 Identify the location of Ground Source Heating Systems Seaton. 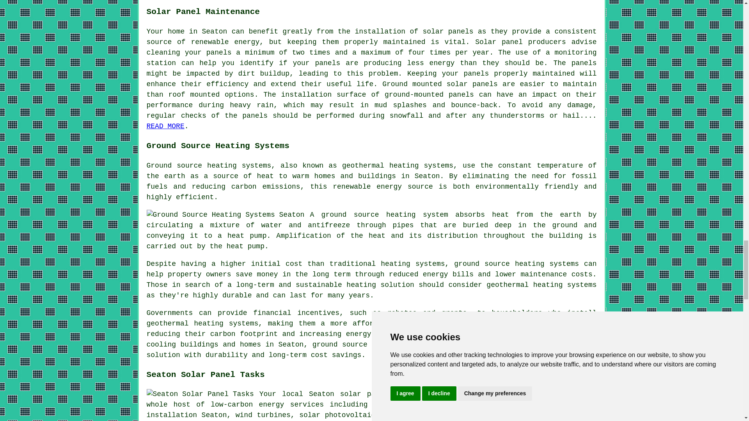
(225, 214).